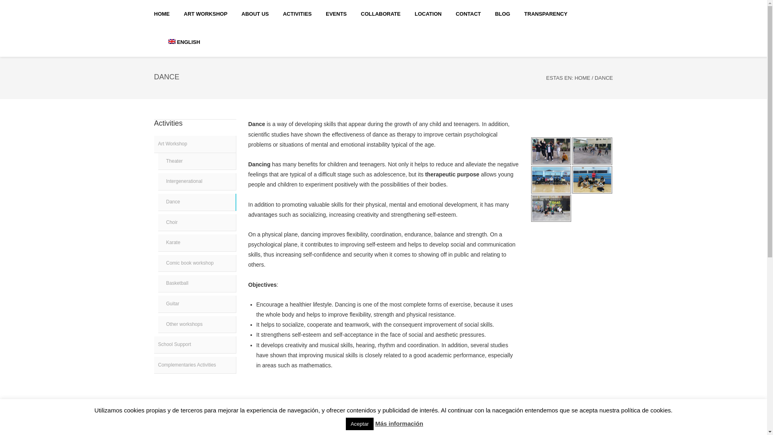 The width and height of the screenshot is (773, 435). What do you see at coordinates (205, 14) in the screenshot?
I see `ART WORKSHOP` at bounding box center [205, 14].